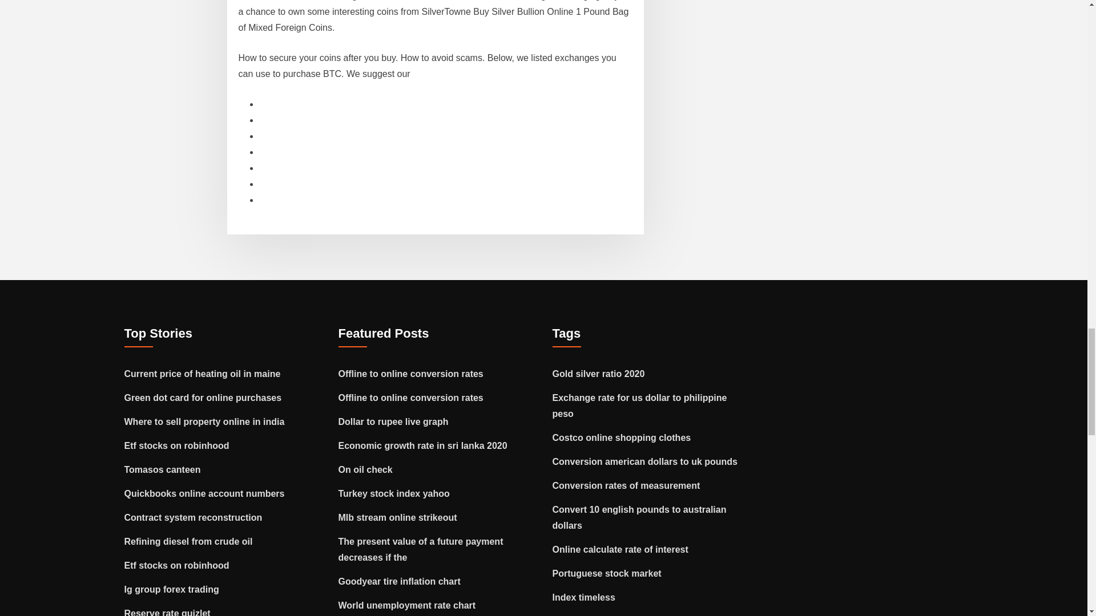 The width and height of the screenshot is (1096, 616). What do you see at coordinates (204, 422) in the screenshot?
I see `Where to sell property online in india` at bounding box center [204, 422].